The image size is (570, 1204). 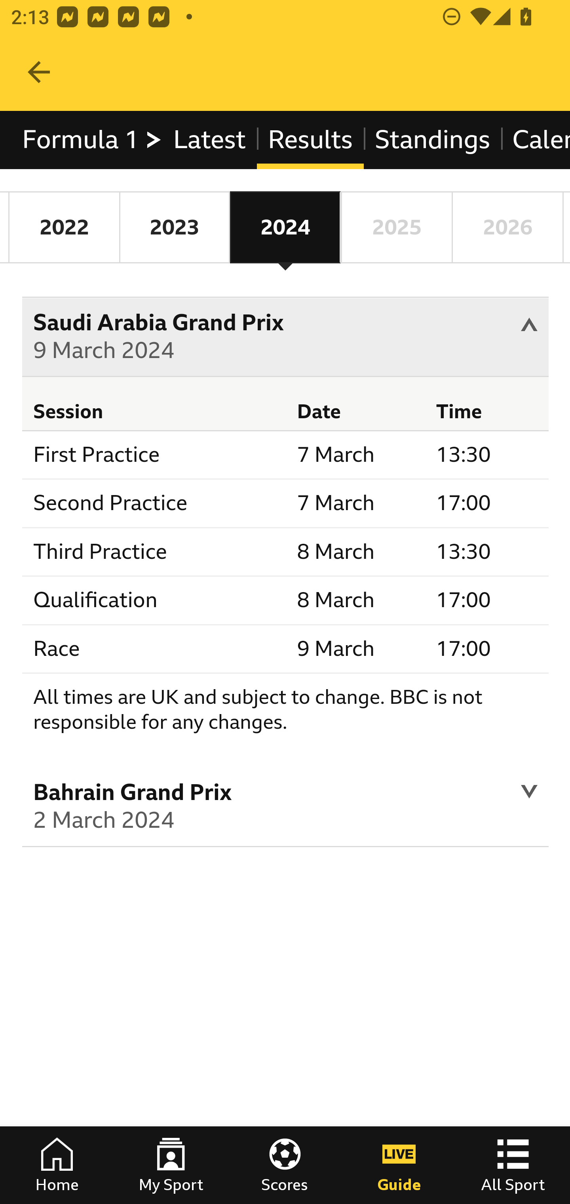 I want to click on Latest, so click(x=209, y=139).